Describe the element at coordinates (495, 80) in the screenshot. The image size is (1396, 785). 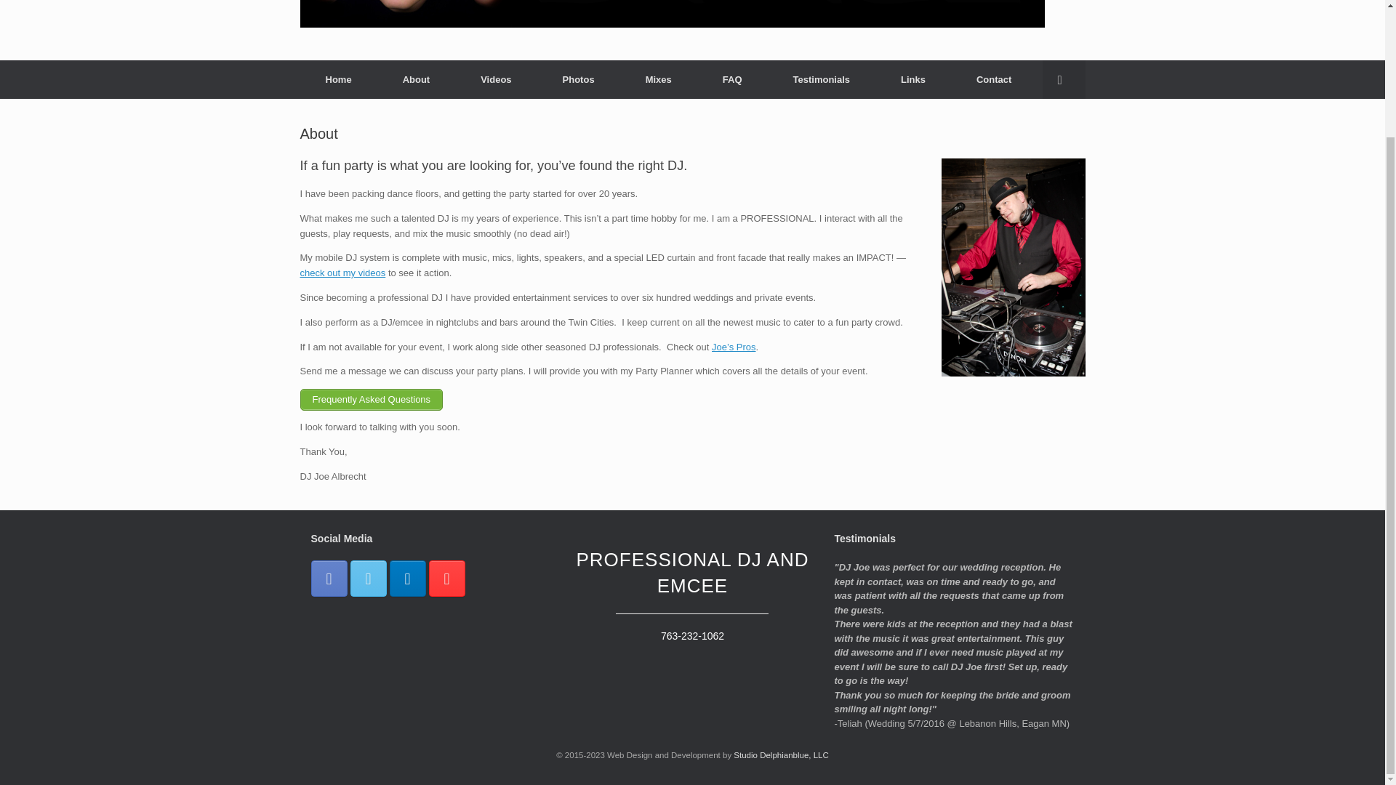
I see `Videos` at that location.